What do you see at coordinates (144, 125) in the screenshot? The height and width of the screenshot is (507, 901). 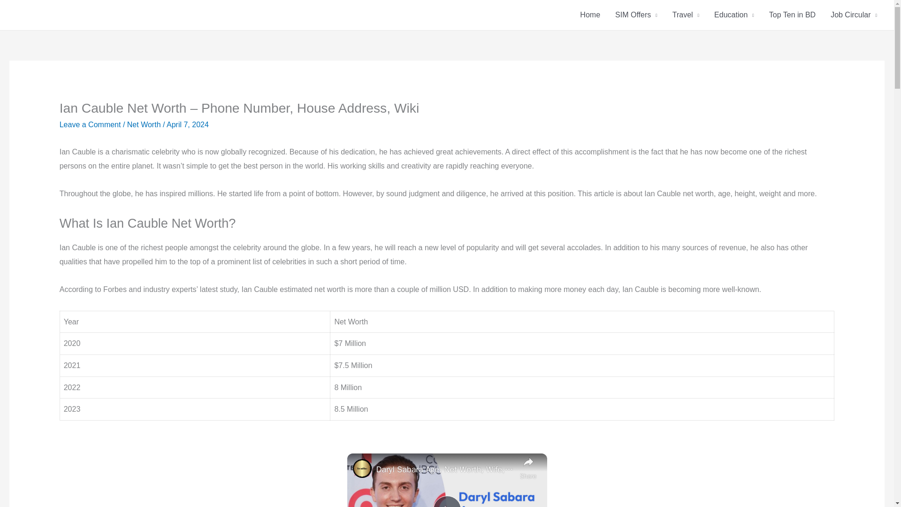 I see `Net Worth` at bounding box center [144, 125].